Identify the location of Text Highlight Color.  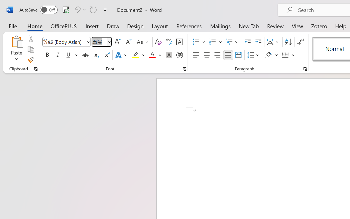
(138, 55).